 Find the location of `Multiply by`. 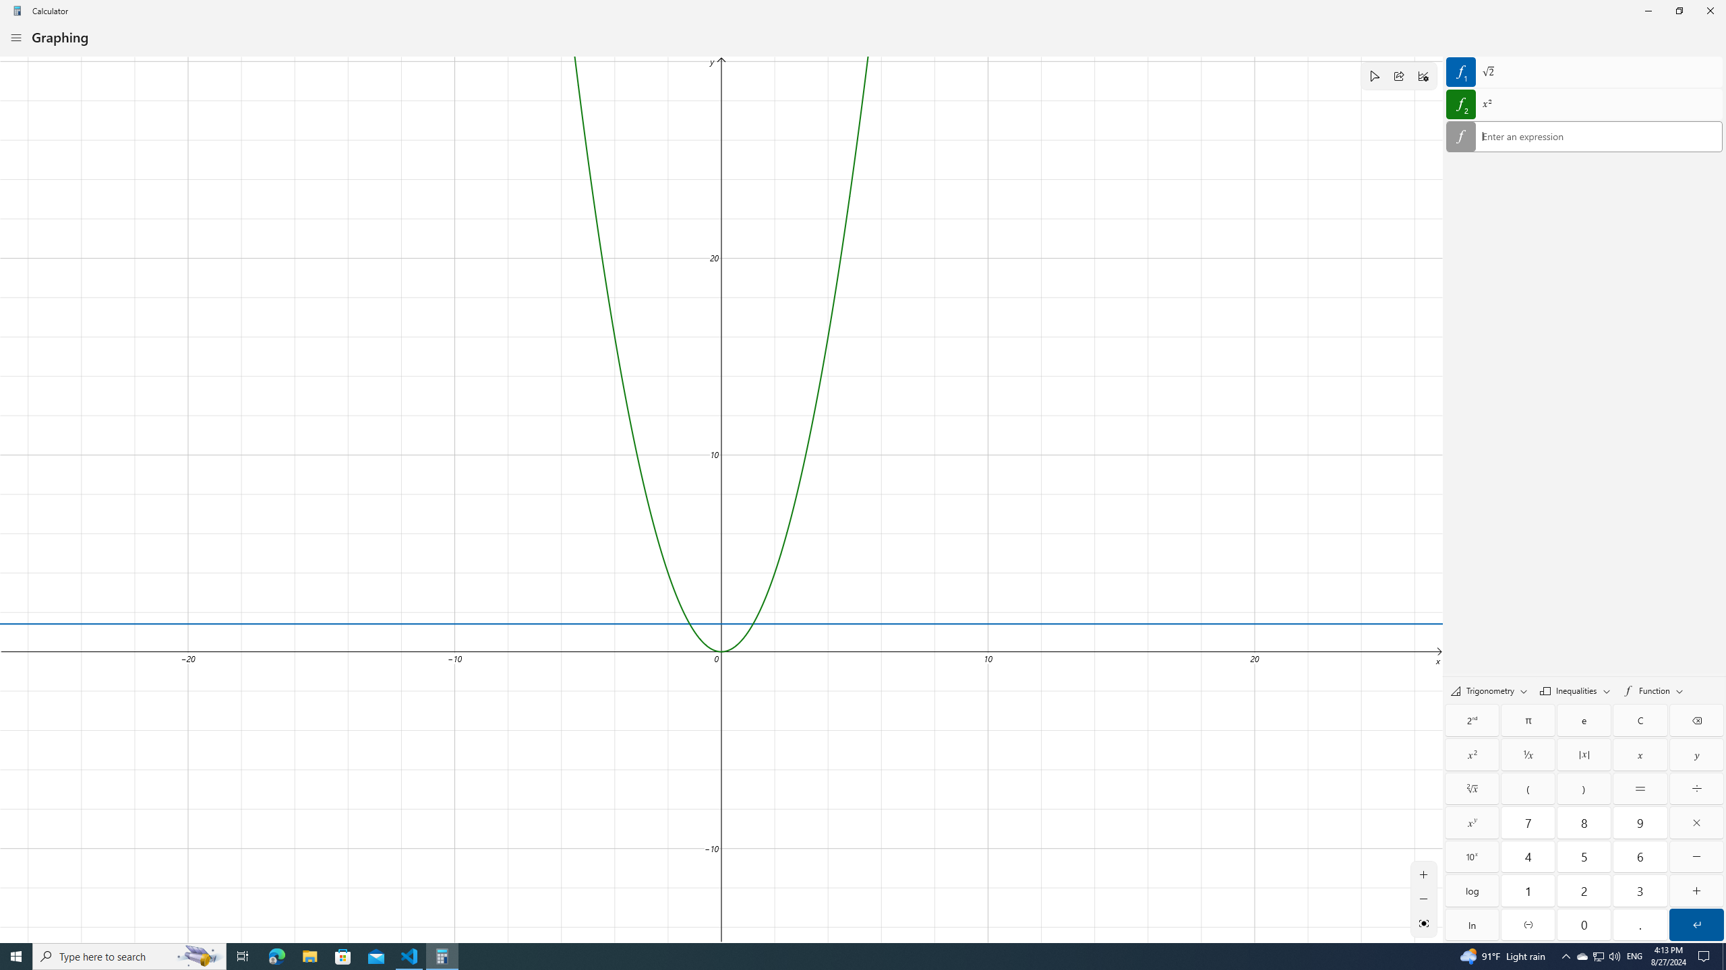

Multiply by is located at coordinates (1696, 822).